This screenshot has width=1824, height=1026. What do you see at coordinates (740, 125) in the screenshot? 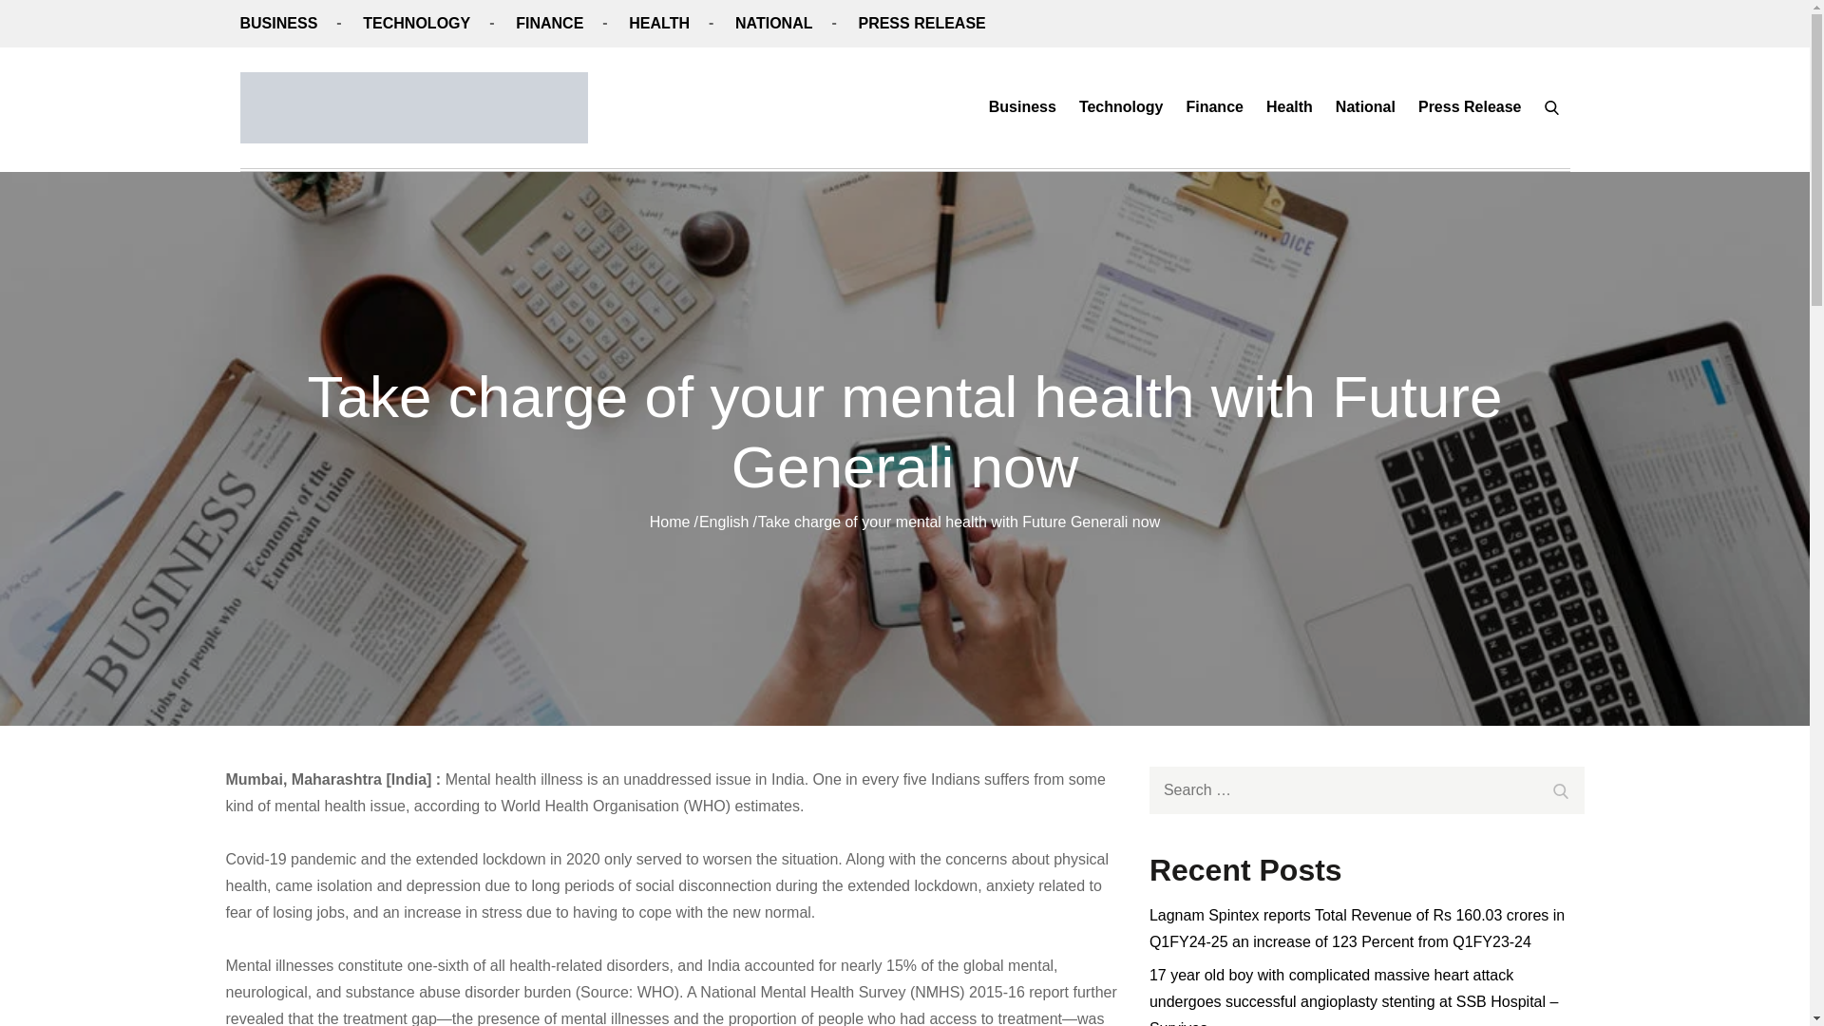
I see `In Business Times` at bounding box center [740, 125].